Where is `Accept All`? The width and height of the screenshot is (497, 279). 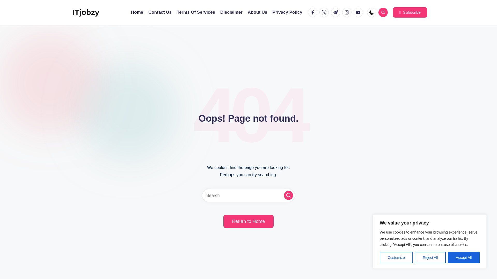
Accept All is located at coordinates (463, 258).